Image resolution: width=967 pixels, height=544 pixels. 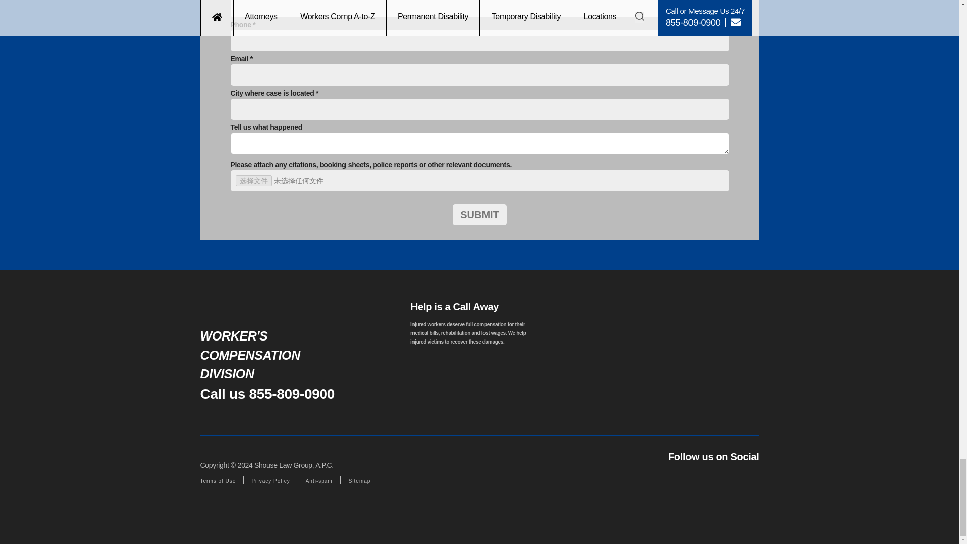 I want to click on twitter, so click(x=712, y=478).